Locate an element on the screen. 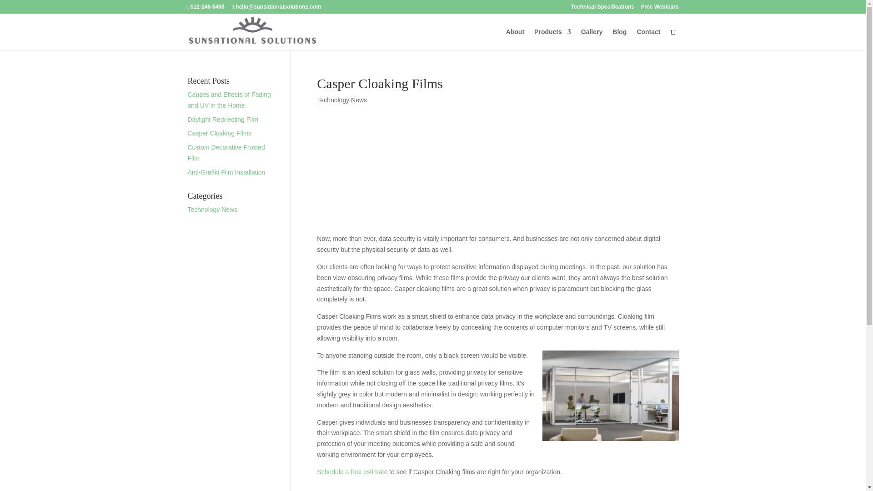 Image resolution: width=873 pixels, height=491 pixels. Products is located at coordinates (552, 39).